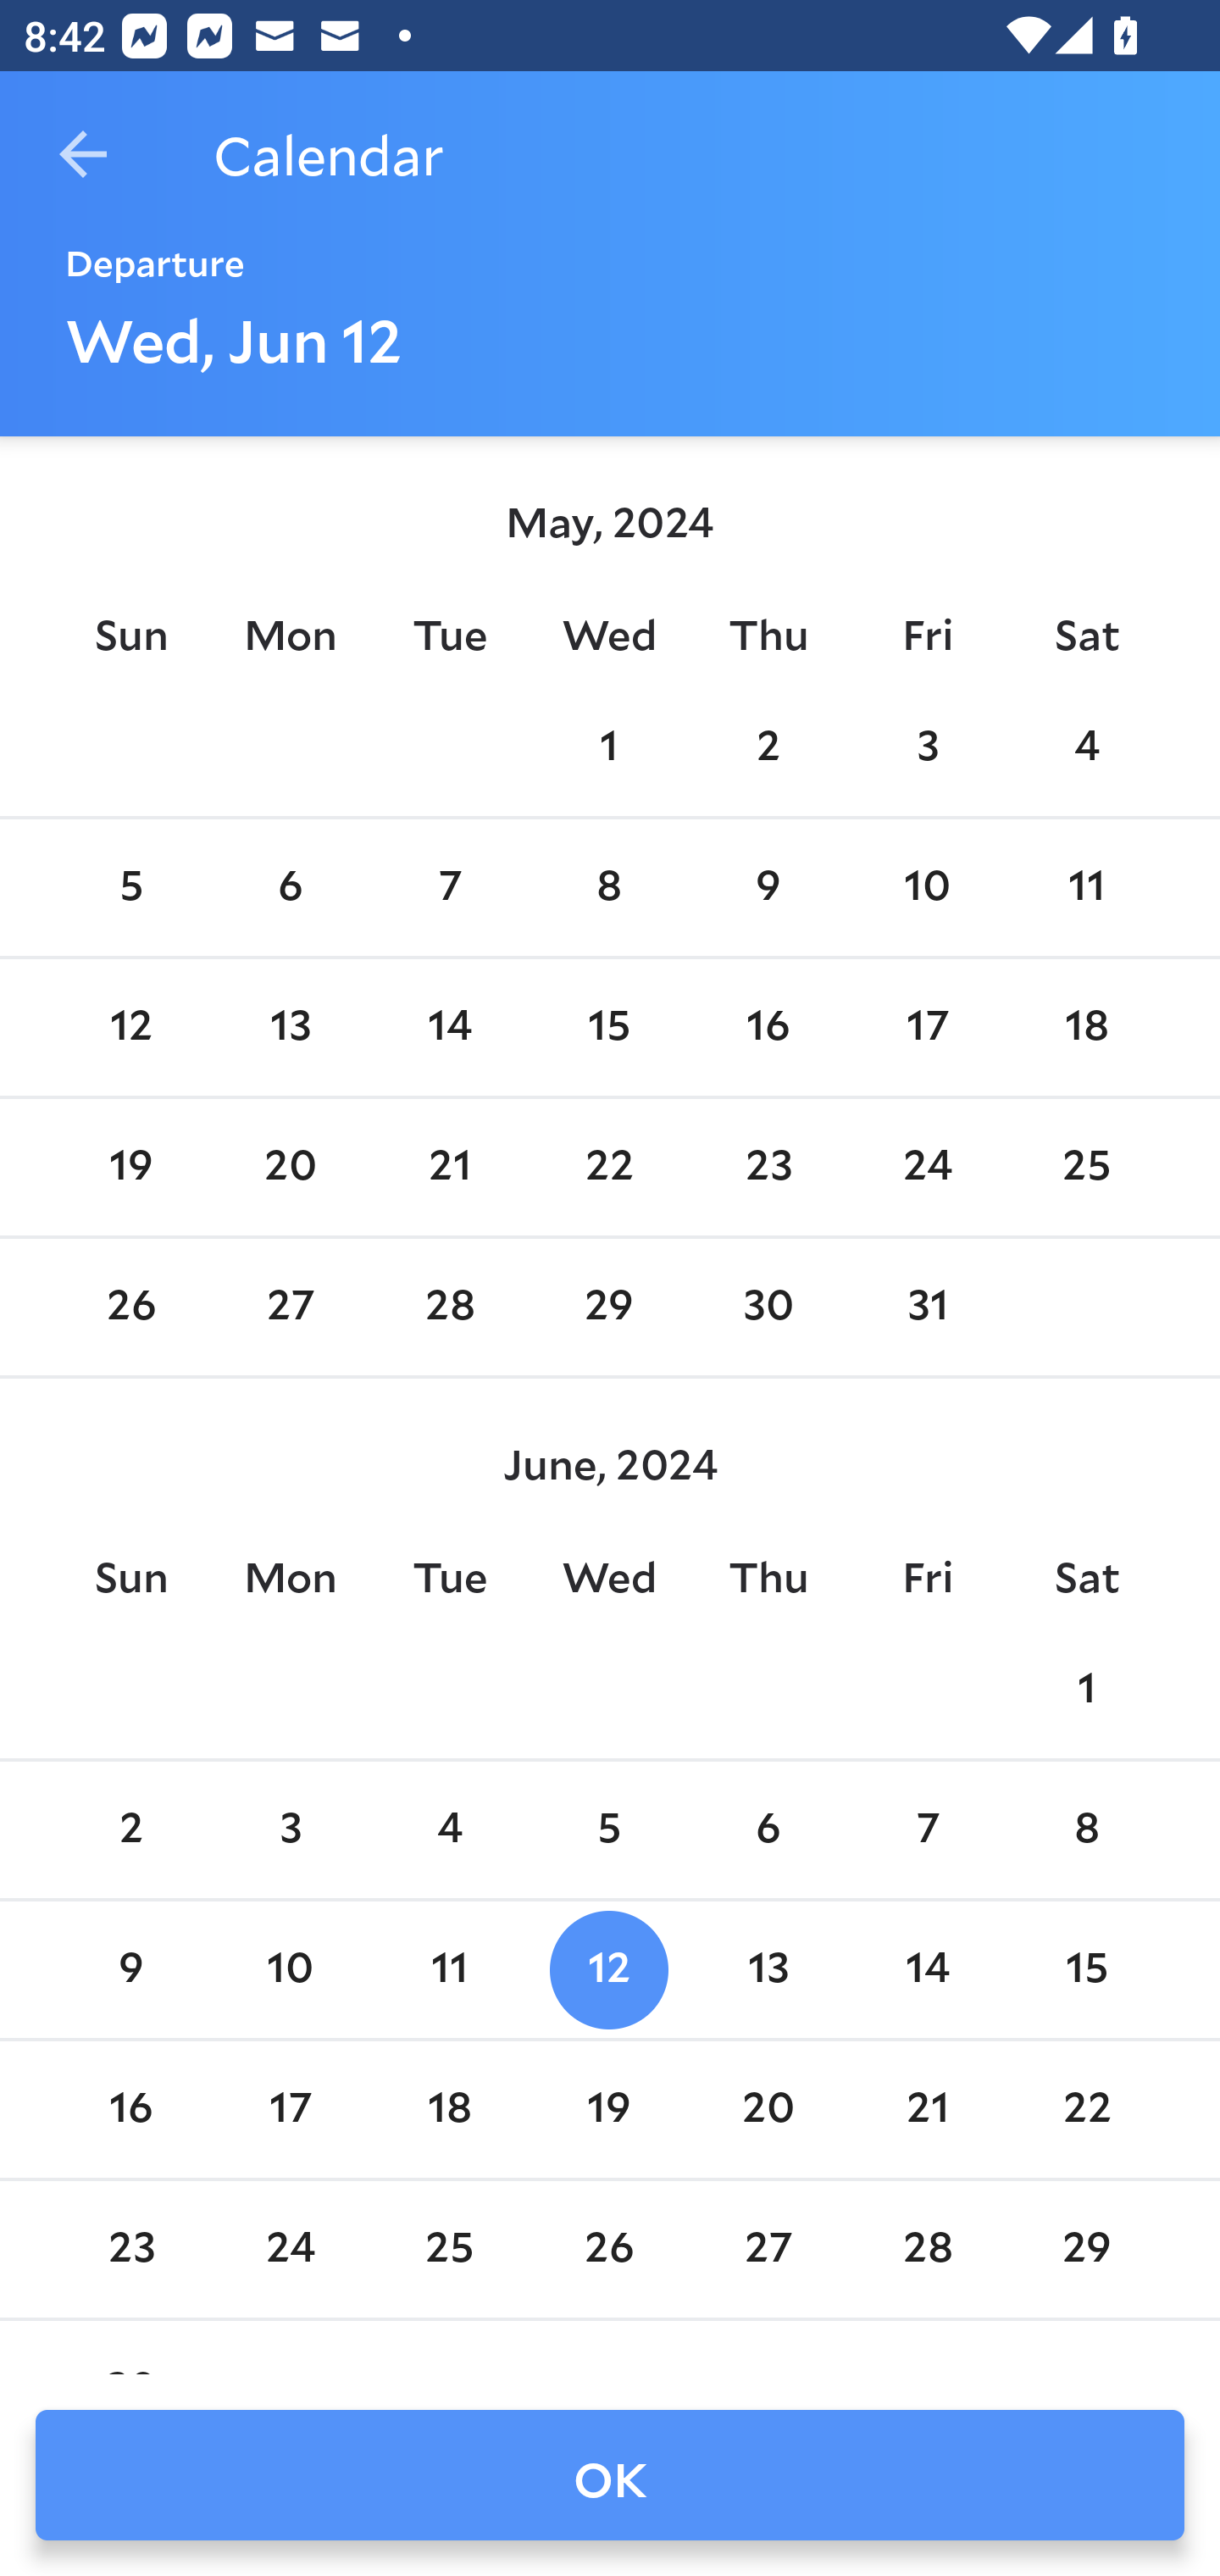  I want to click on 31, so click(927, 1308).